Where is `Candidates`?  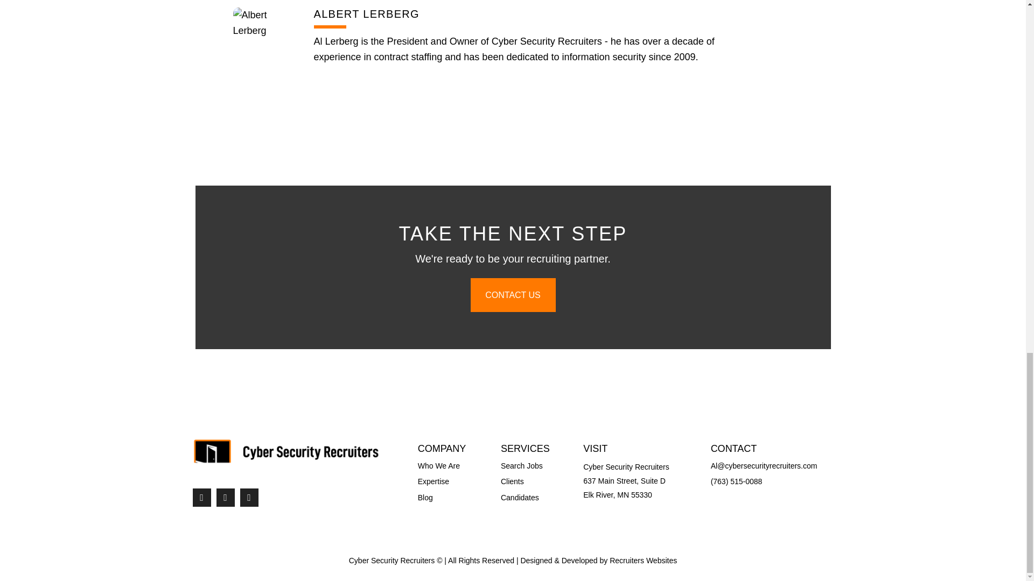
Candidates is located at coordinates (519, 497).